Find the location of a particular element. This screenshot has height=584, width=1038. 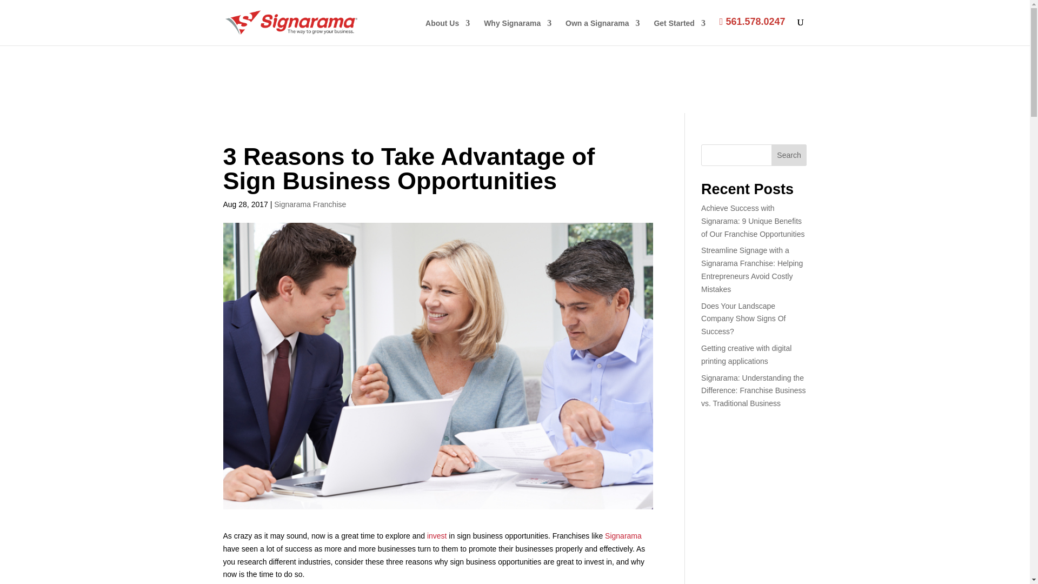

About Us is located at coordinates (448, 32).